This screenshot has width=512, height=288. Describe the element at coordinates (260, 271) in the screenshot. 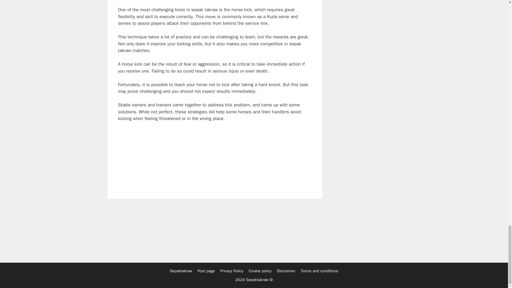

I see `Cookie policy` at that location.